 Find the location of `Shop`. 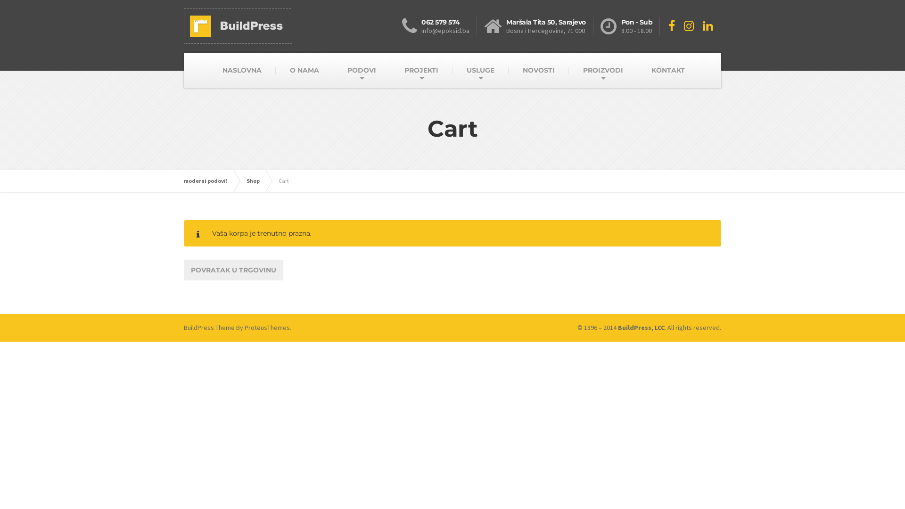

Shop is located at coordinates (258, 181).